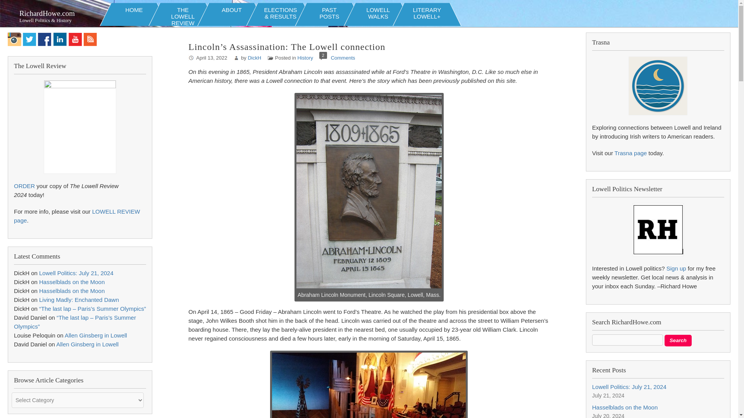 The height and width of the screenshot is (418, 744). Describe the element at coordinates (44, 39) in the screenshot. I see `Living Madly: Enchanted Dawn` at that location.